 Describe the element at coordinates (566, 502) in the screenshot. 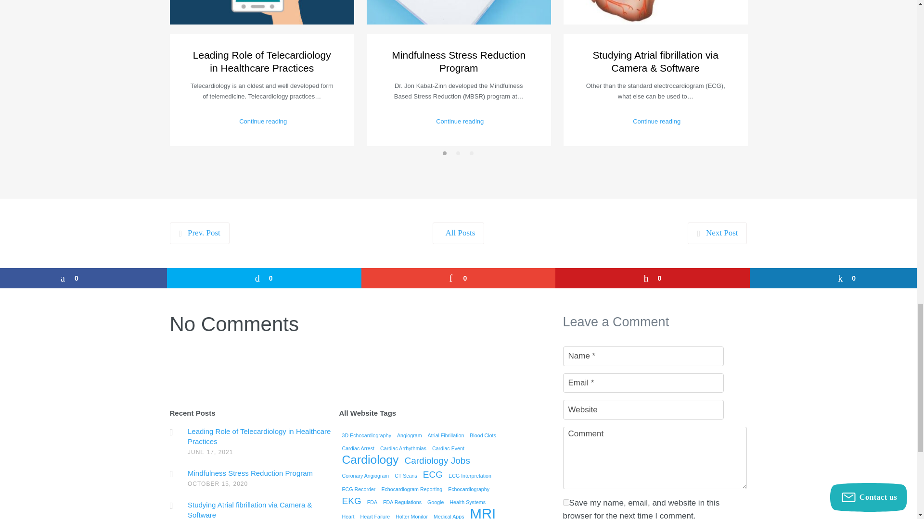

I see `yes` at that location.